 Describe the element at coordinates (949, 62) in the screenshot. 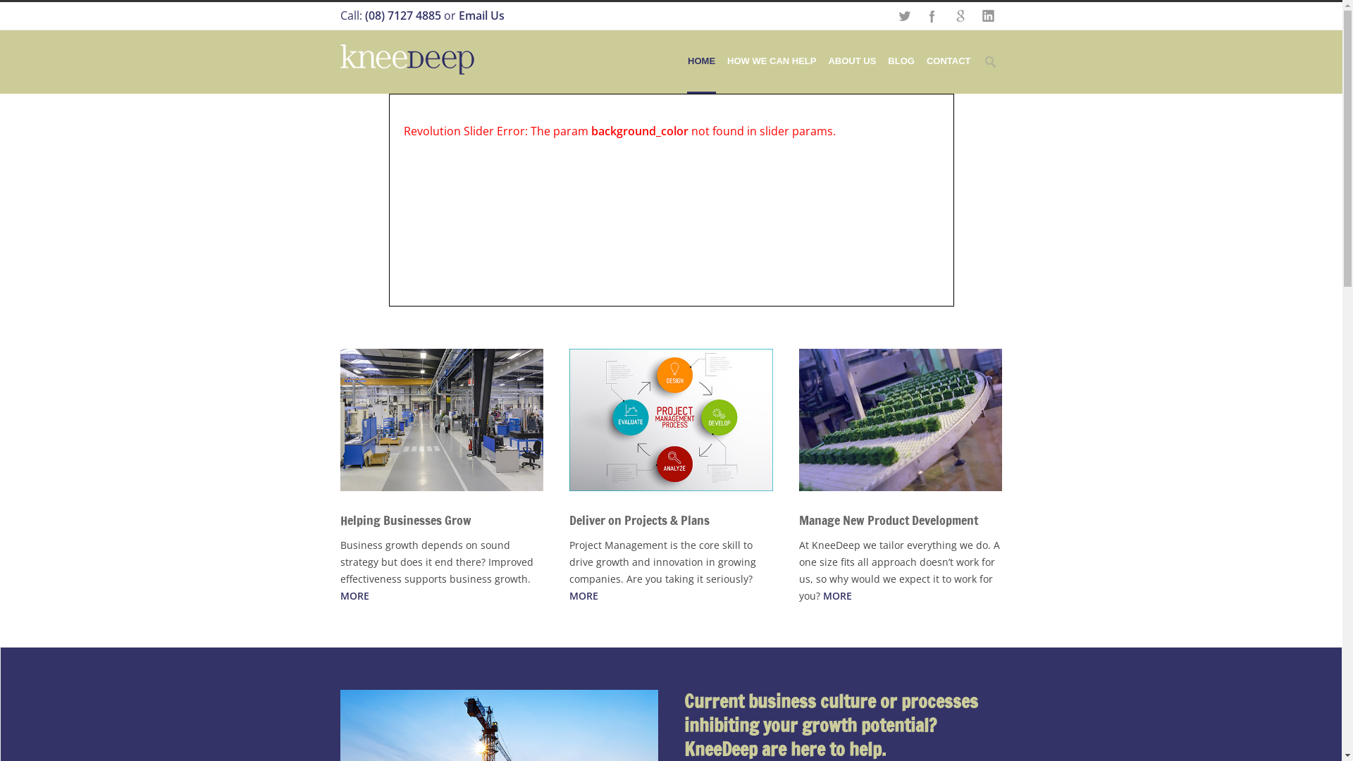

I see `CONTACT` at that location.